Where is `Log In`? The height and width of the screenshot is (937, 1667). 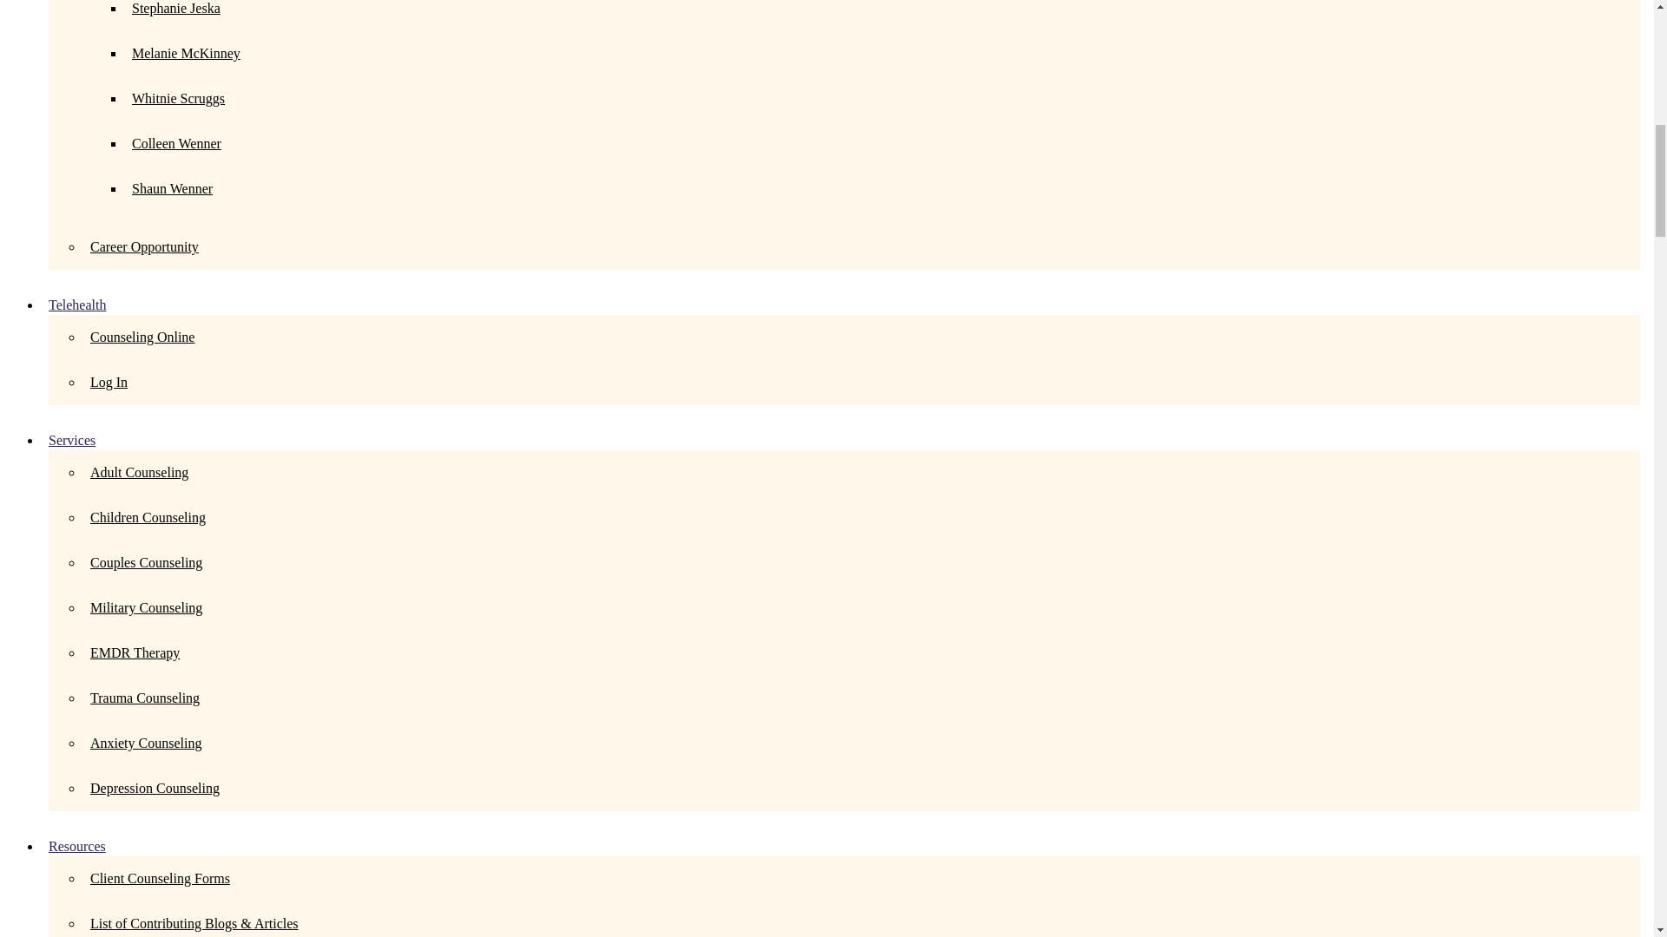
Log In is located at coordinates (109, 382).